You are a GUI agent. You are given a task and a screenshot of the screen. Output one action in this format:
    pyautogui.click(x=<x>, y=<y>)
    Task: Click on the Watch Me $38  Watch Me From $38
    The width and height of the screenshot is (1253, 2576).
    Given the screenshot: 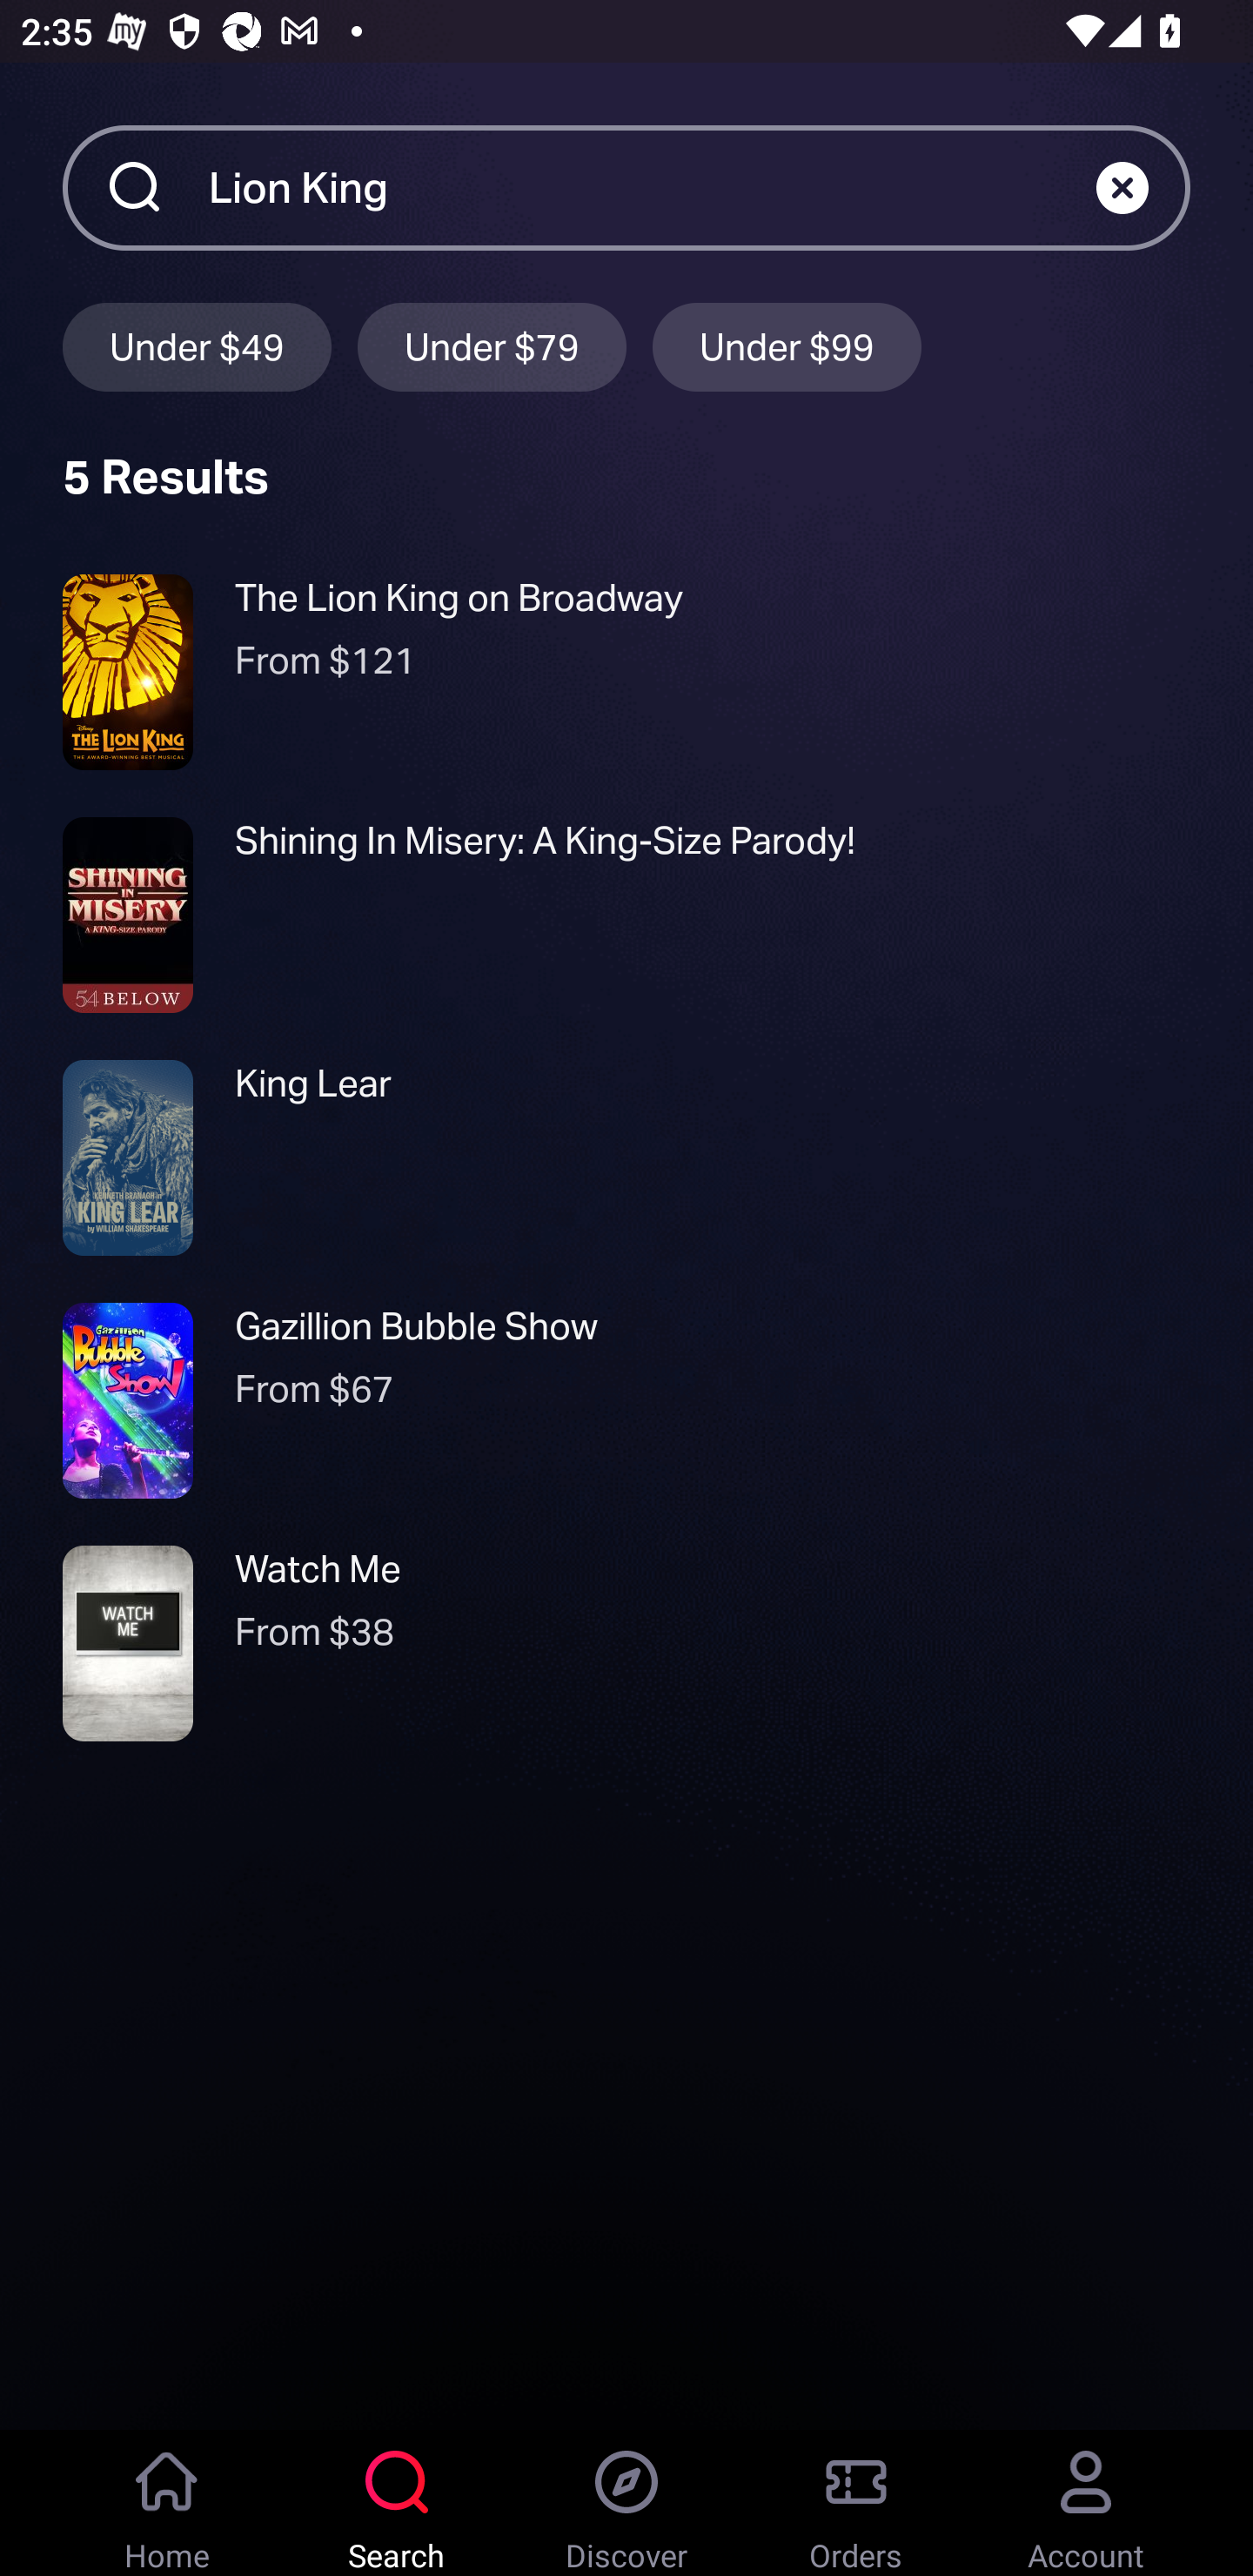 What is the action you would take?
    pyautogui.click(x=626, y=1643)
    